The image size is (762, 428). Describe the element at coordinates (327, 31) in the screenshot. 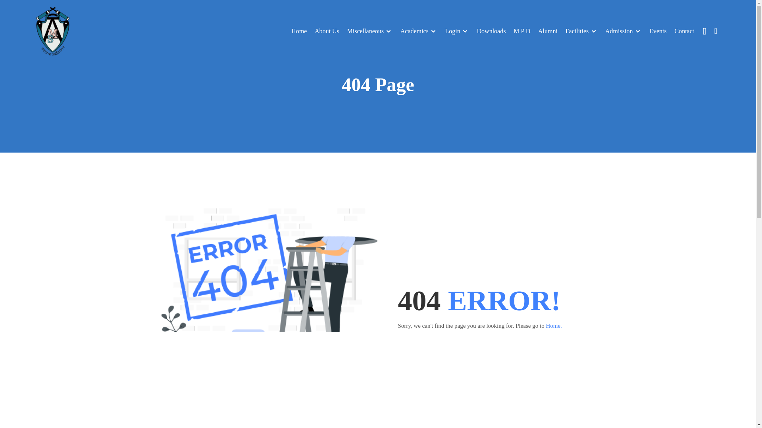

I see `About Us` at that location.